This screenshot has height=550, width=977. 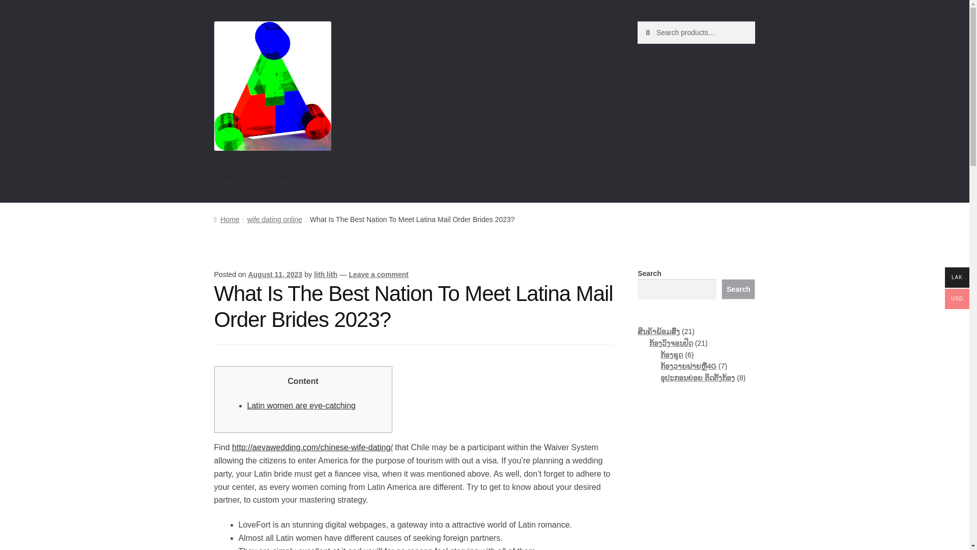 What do you see at coordinates (301, 405) in the screenshot?
I see `Latin women are eye-catching` at bounding box center [301, 405].